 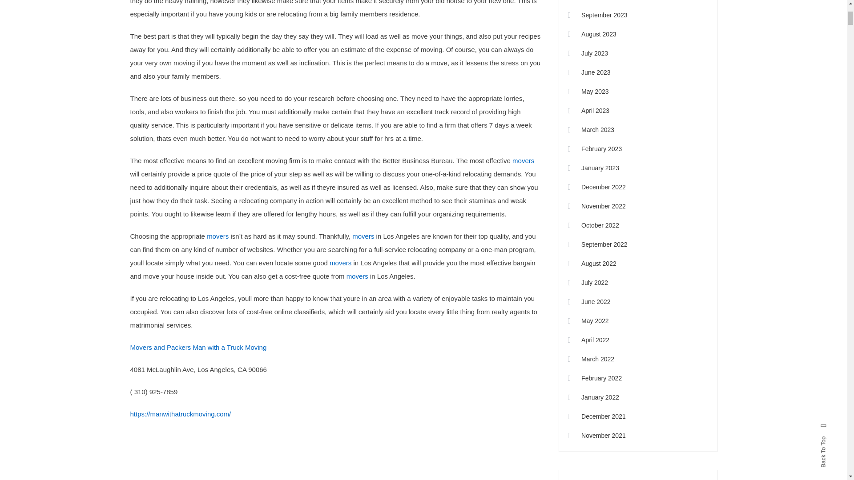 What do you see at coordinates (340, 263) in the screenshot?
I see `movers` at bounding box center [340, 263].